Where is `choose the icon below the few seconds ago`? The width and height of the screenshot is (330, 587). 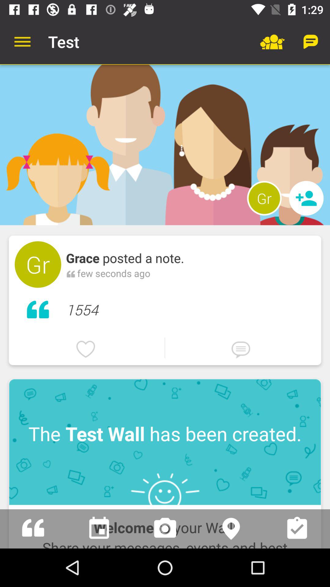 choose the icon below the few seconds ago is located at coordinates (191, 308).